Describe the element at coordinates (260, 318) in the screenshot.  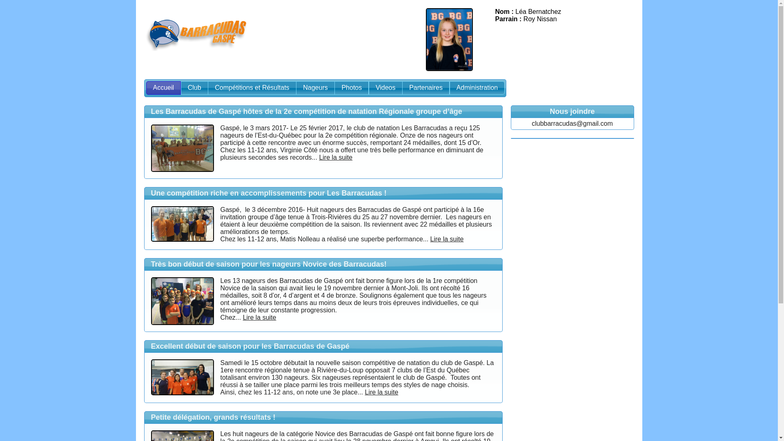
I see `Lire la suite` at that location.